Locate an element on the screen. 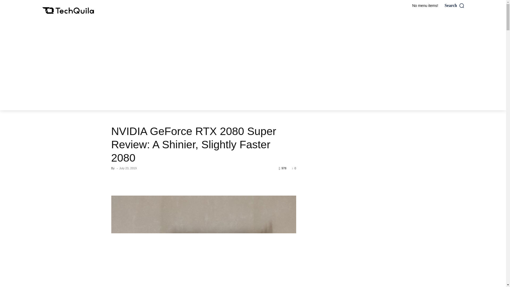 Image resolution: width=510 pixels, height=287 pixels. Search is located at coordinates (455, 5).